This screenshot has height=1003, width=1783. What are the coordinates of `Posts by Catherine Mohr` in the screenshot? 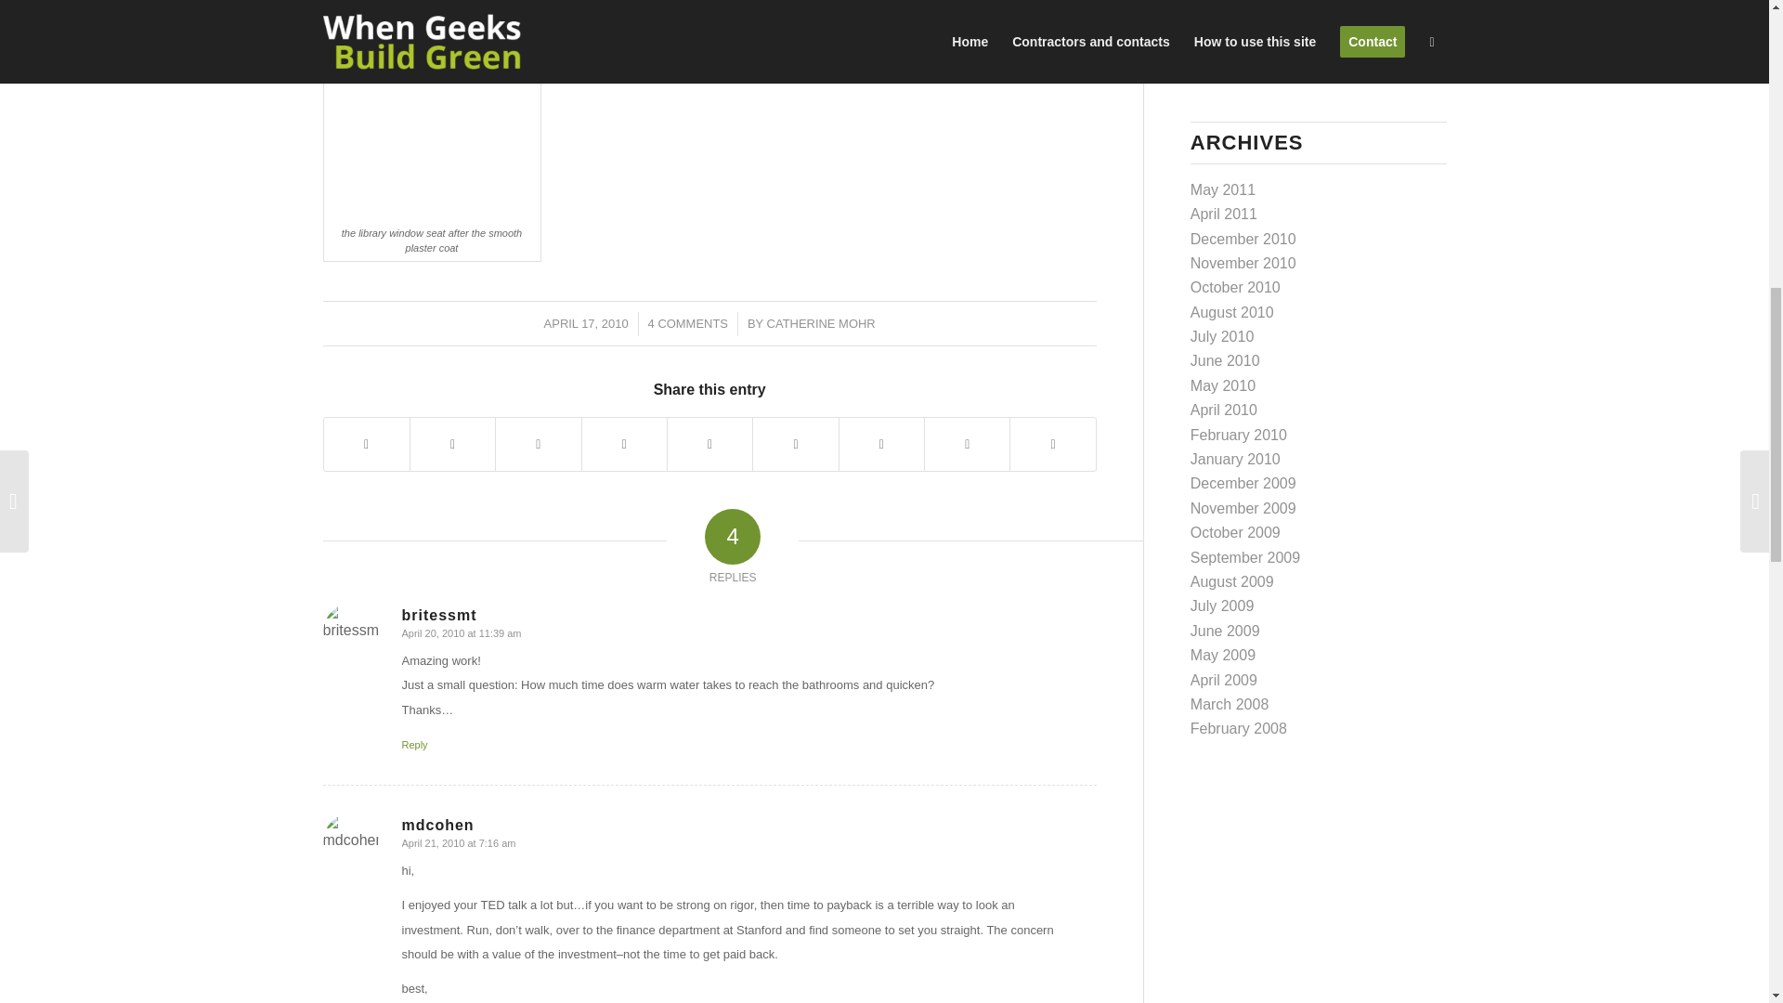 It's located at (821, 323).